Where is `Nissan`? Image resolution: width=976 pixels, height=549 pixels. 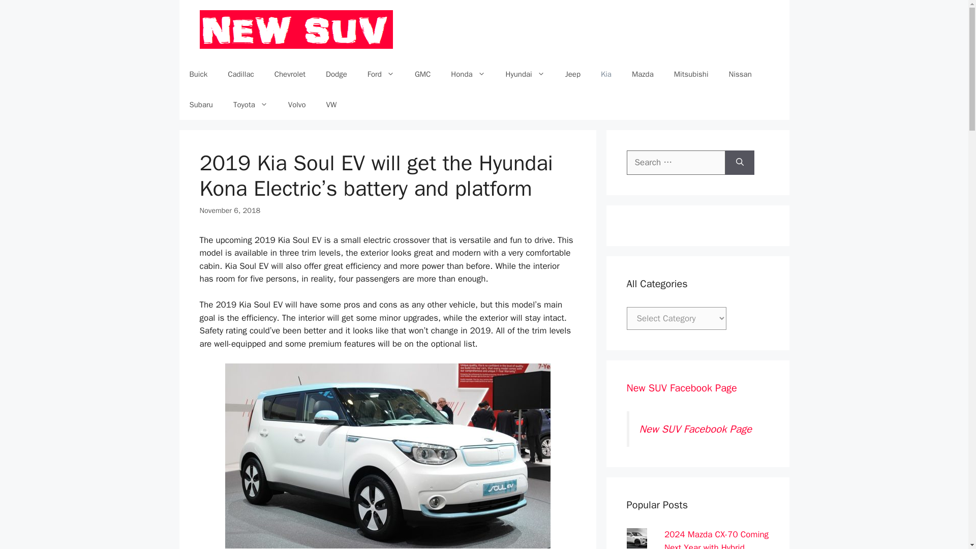
Nissan is located at coordinates (740, 74).